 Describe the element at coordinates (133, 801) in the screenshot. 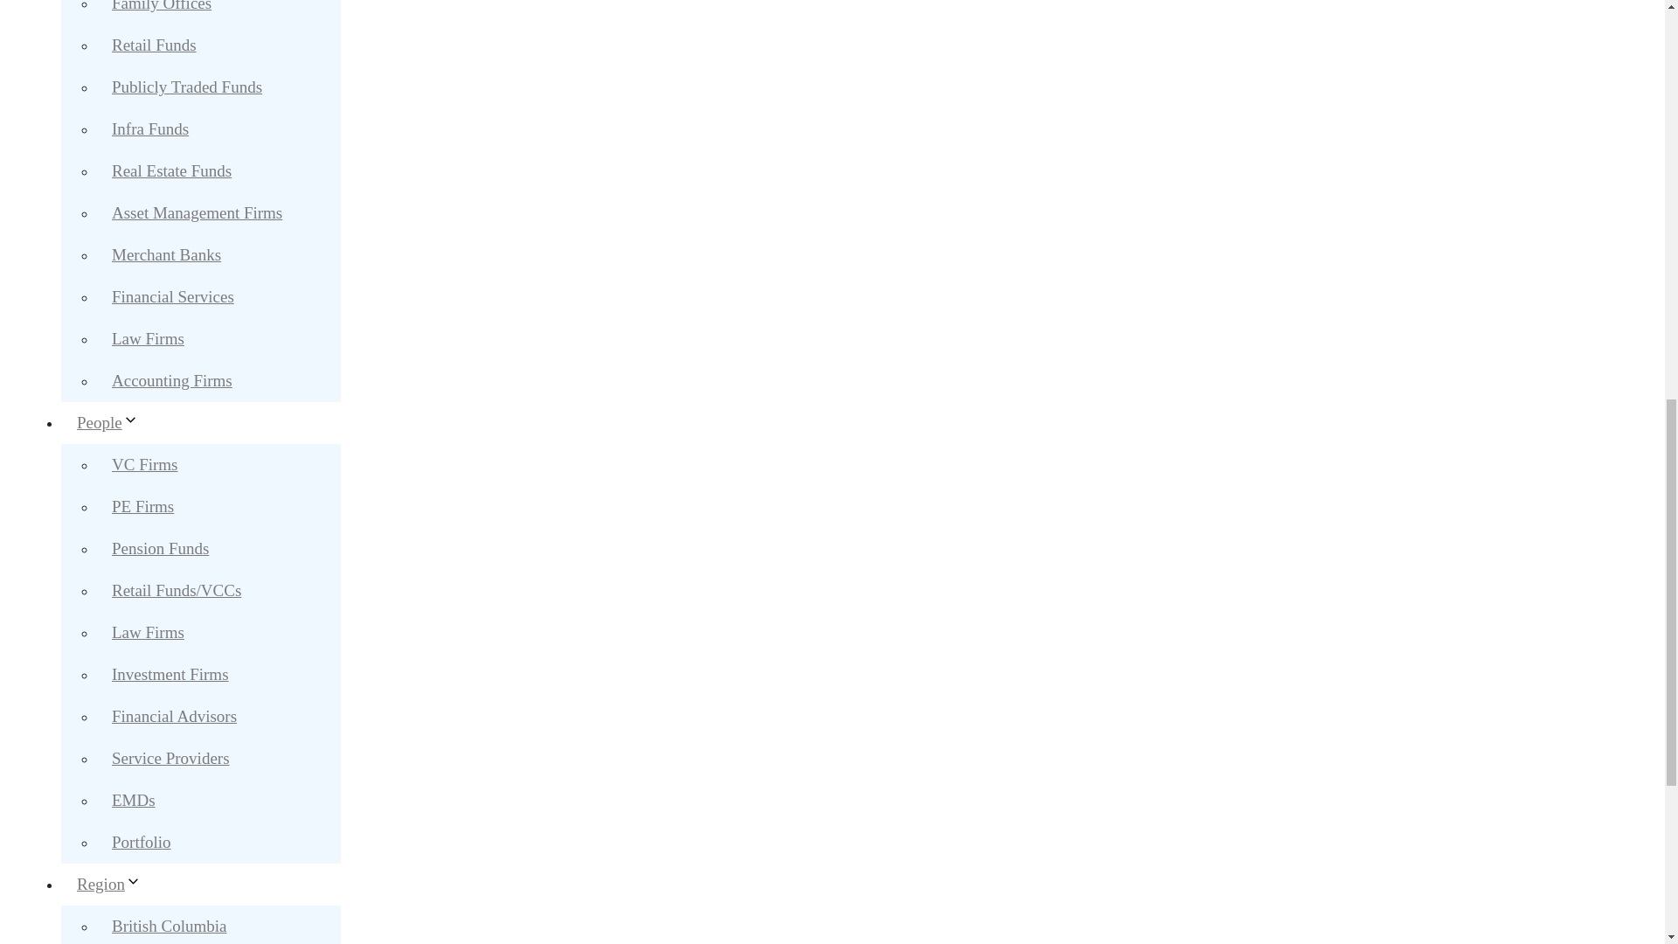

I see `EMDs` at that location.